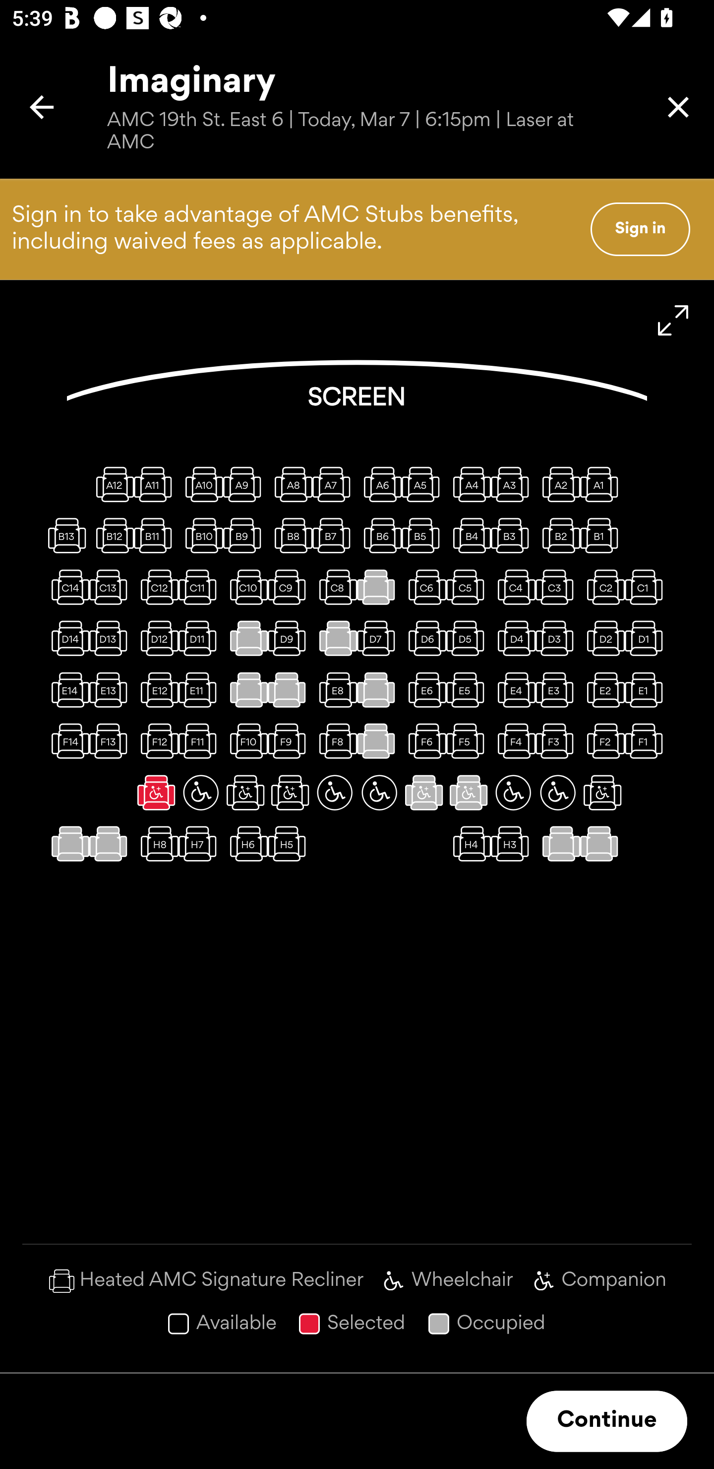 The image size is (714, 1469). I want to click on A4, Regular seat, available, so click(469, 484).